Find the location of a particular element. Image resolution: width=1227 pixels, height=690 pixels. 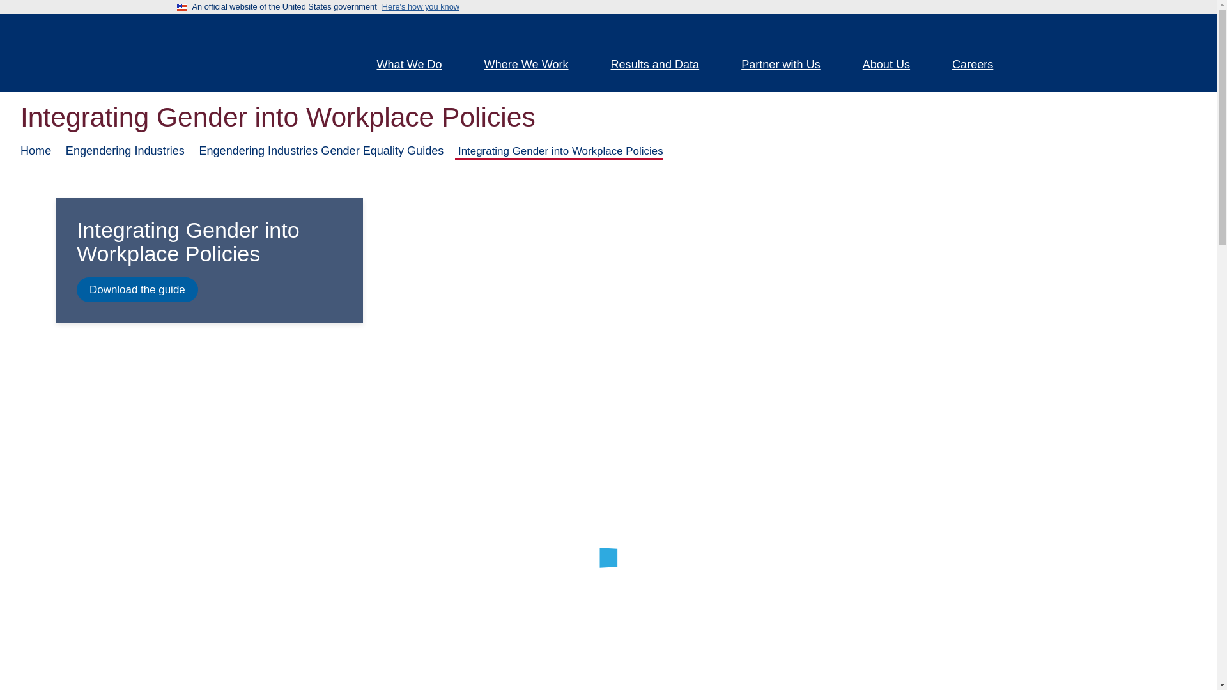

Home is located at coordinates (36, 151).